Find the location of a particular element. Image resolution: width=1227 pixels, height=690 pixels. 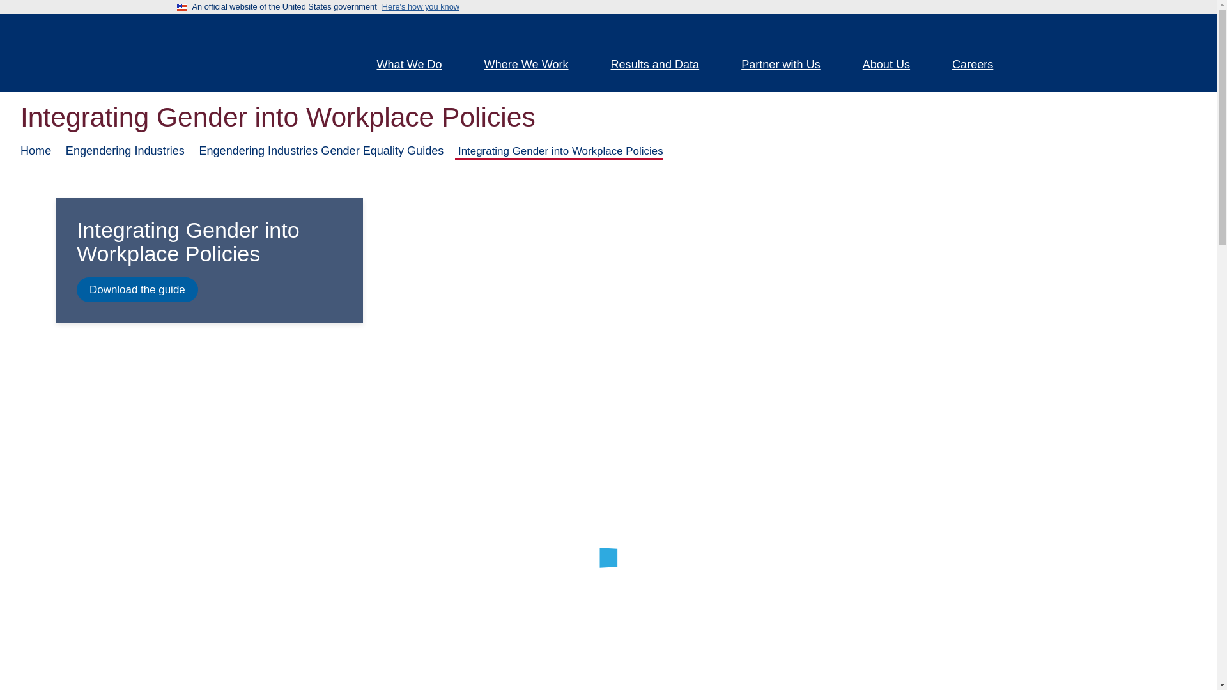

Home is located at coordinates (36, 151).